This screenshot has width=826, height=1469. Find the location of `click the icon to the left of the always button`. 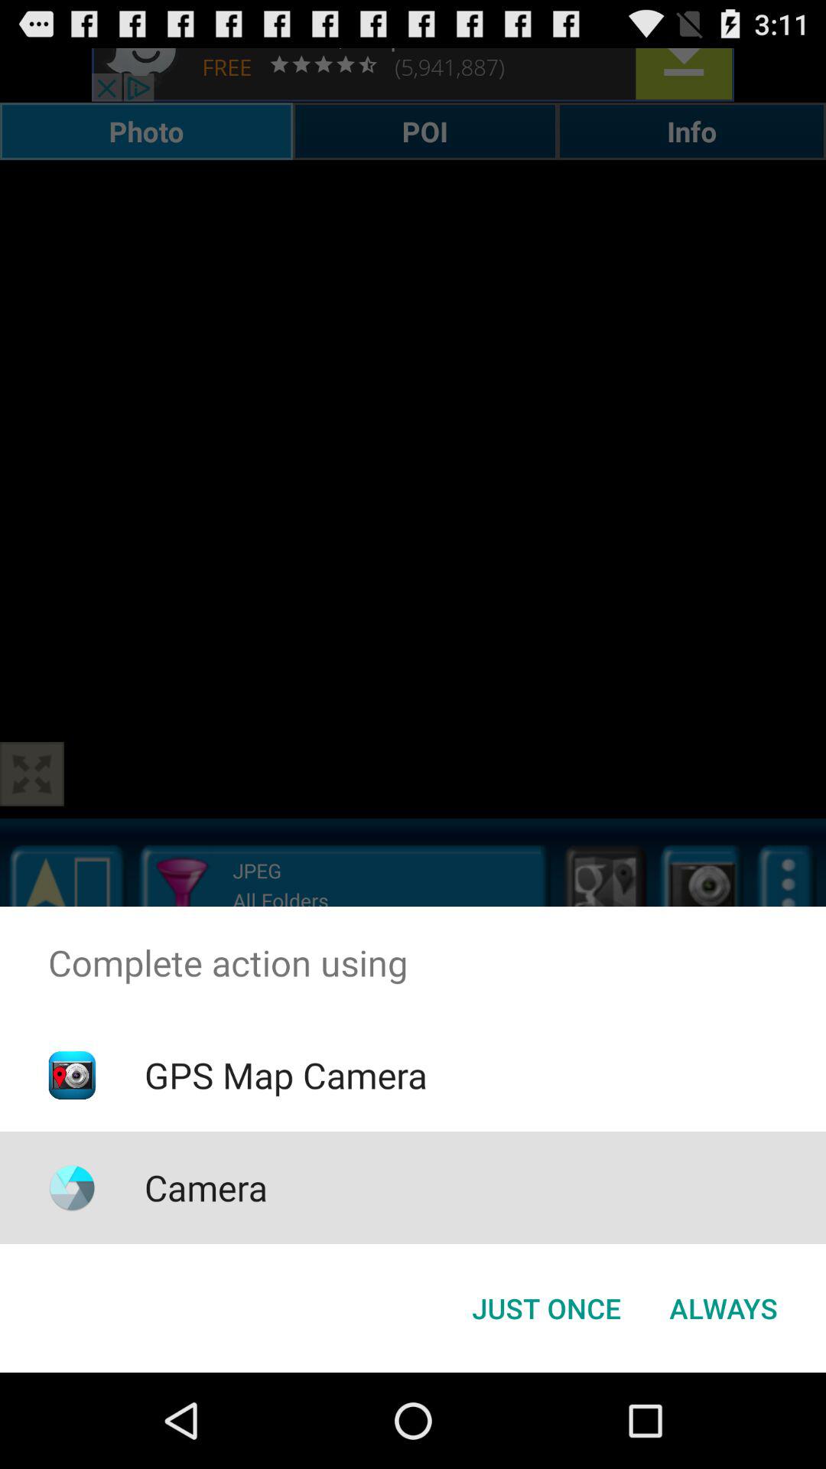

click the icon to the left of the always button is located at coordinates (546, 1308).